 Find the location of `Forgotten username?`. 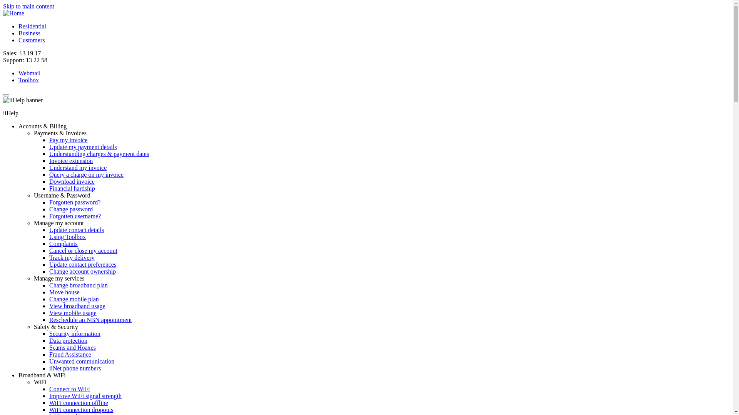

Forgotten username? is located at coordinates (75, 216).